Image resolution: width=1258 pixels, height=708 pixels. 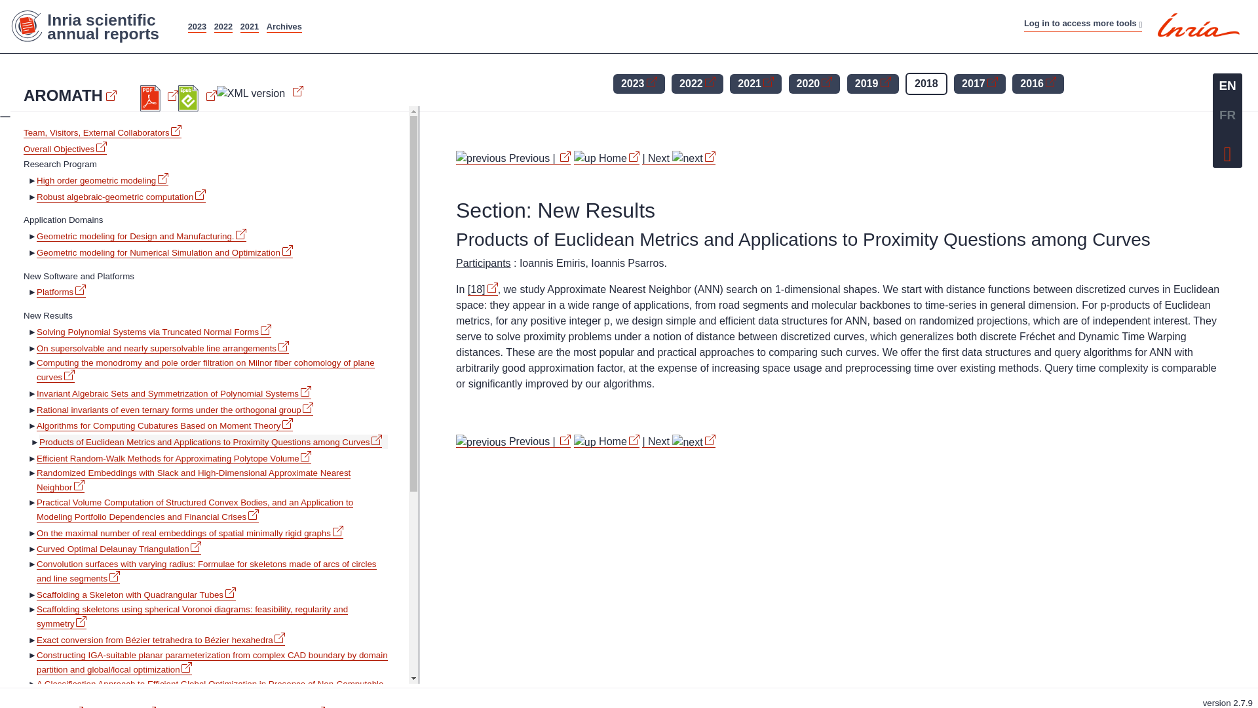 I want to click on Accessibility, so click(x=646, y=20).